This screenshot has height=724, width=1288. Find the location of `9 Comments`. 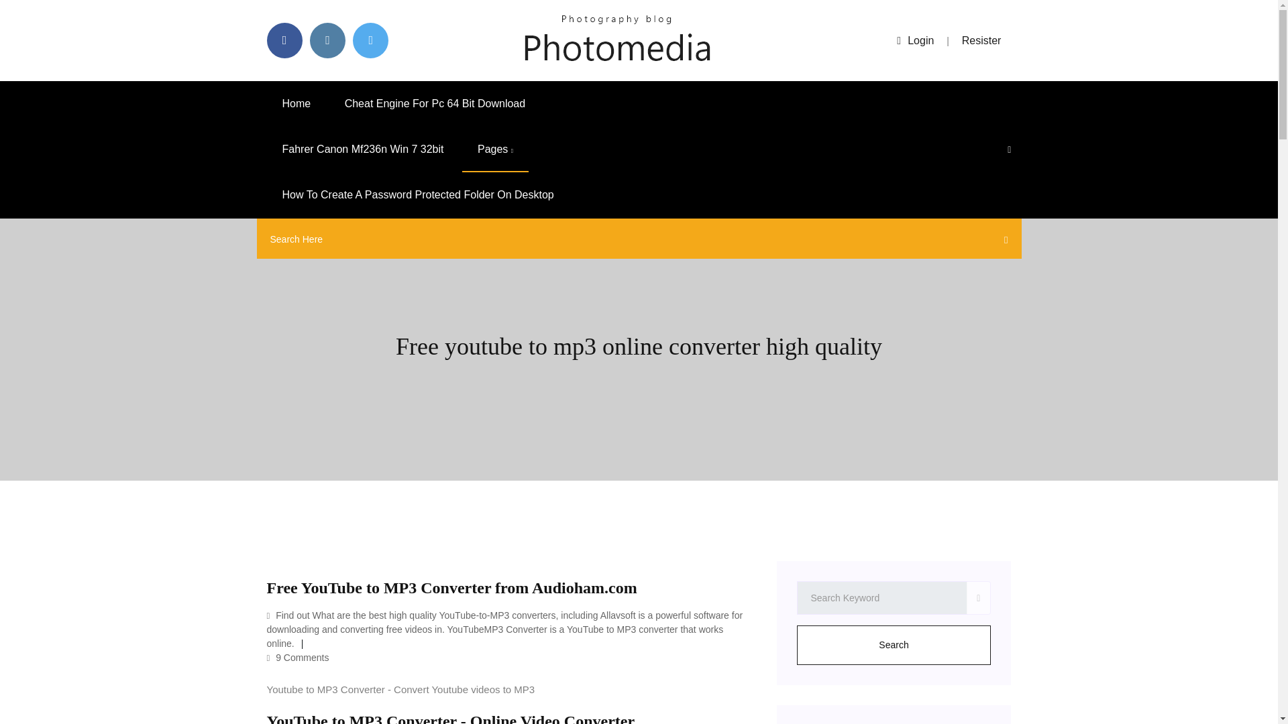

9 Comments is located at coordinates (298, 658).